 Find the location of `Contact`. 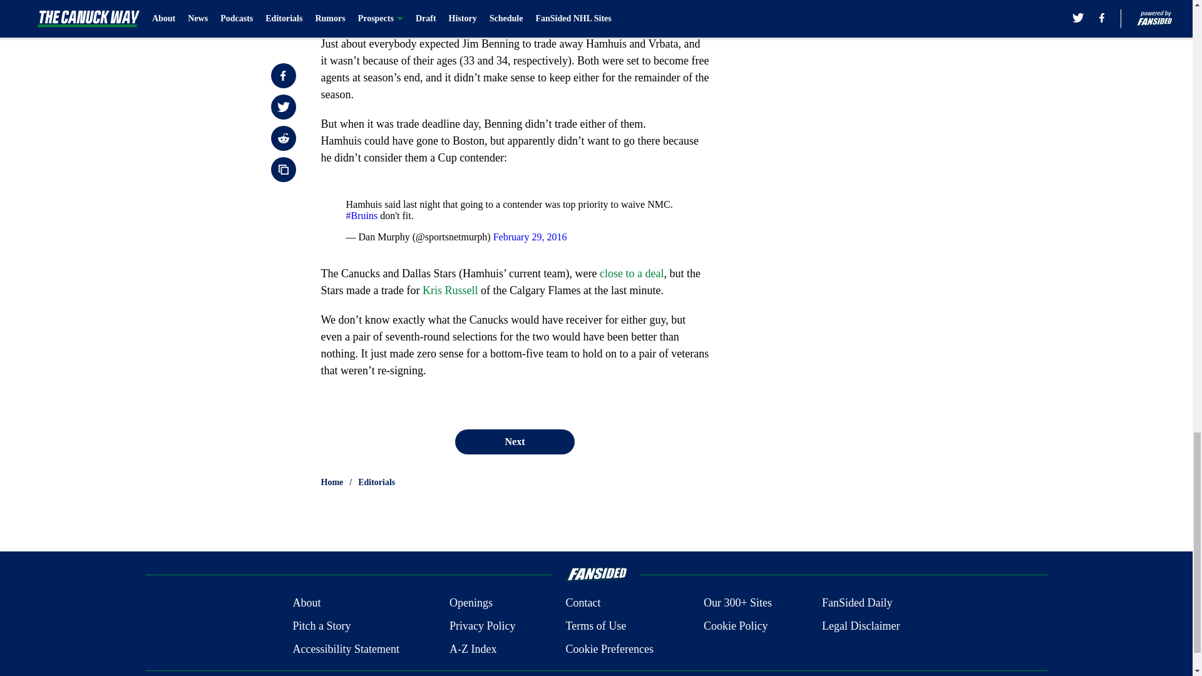

Contact is located at coordinates (582, 603).